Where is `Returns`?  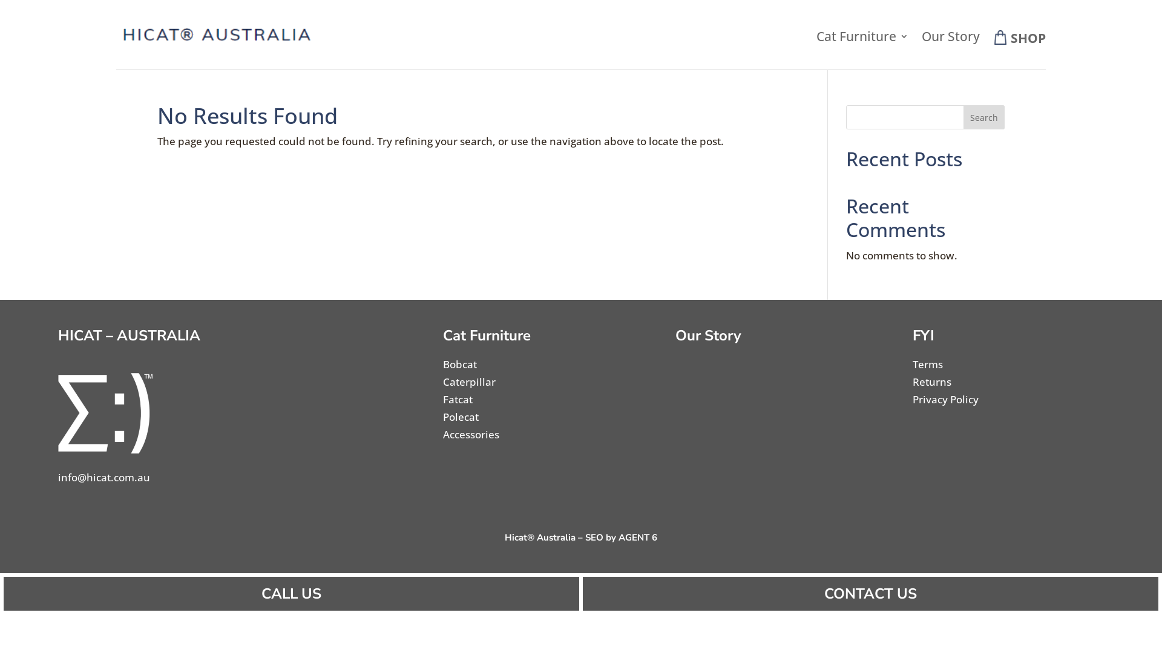
Returns is located at coordinates (932, 382).